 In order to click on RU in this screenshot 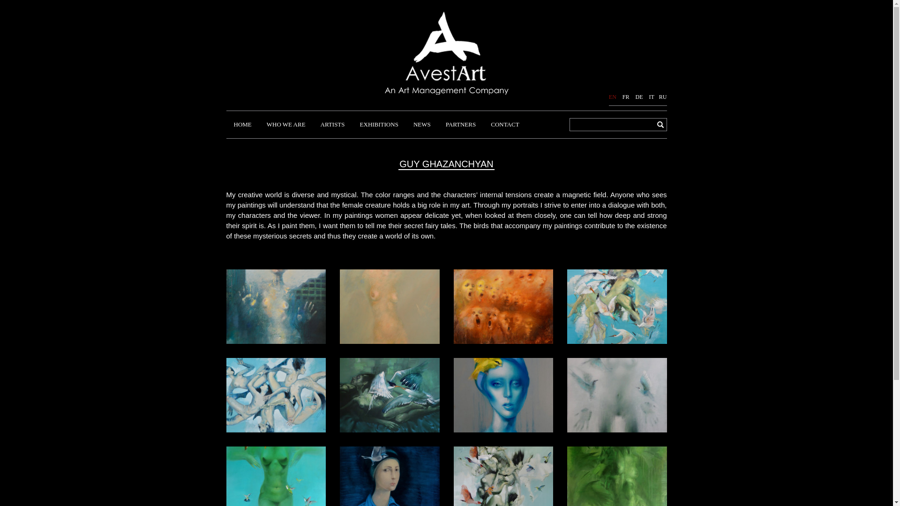, I will do `click(663, 97)`.